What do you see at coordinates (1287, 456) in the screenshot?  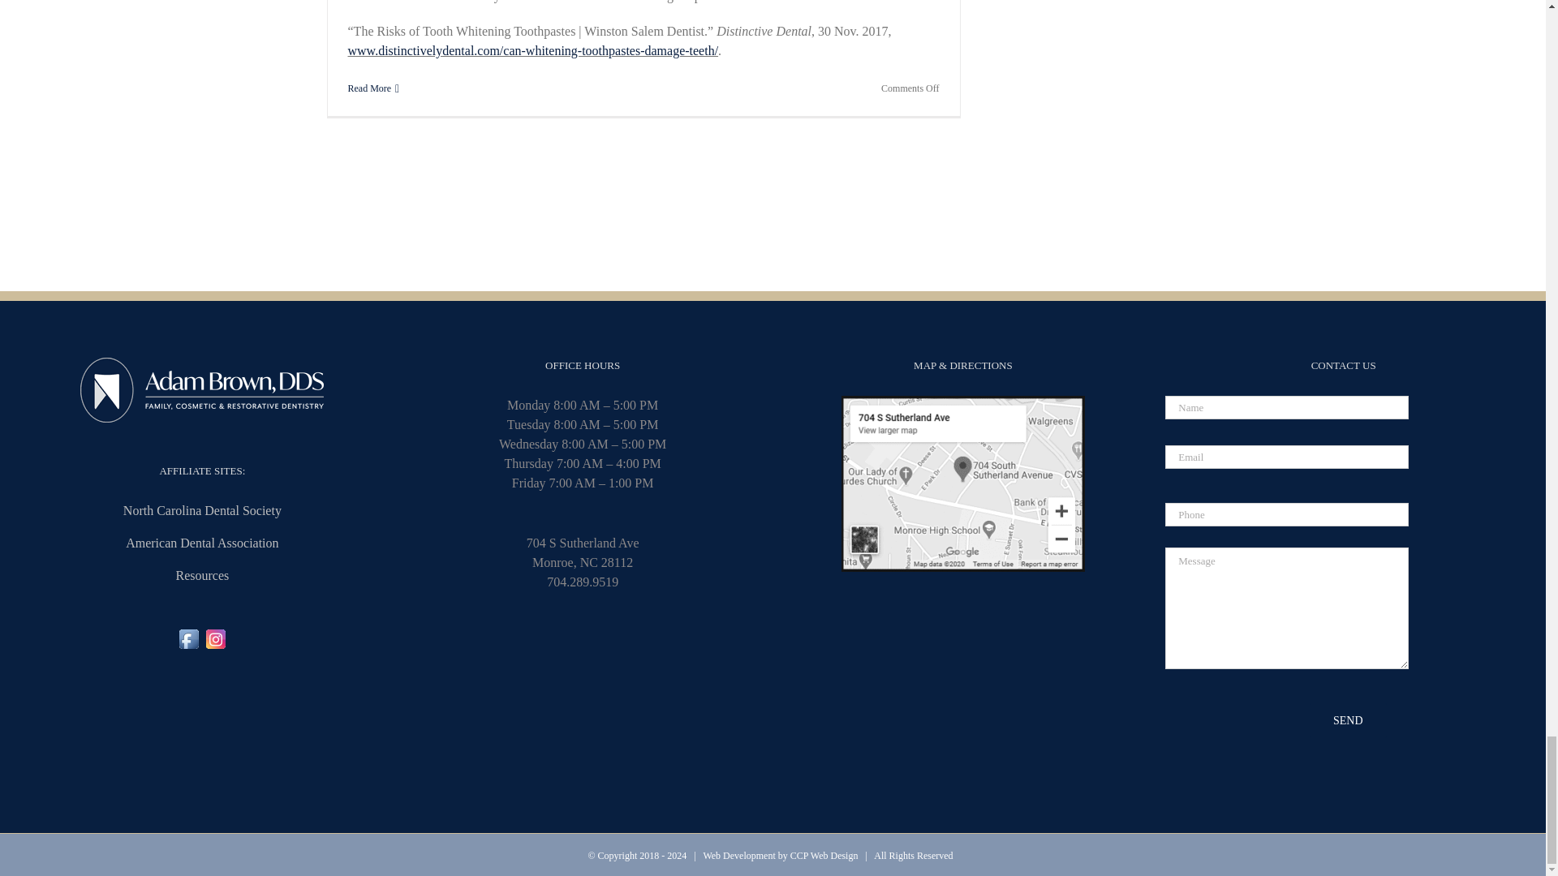 I see `Email` at bounding box center [1287, 456].